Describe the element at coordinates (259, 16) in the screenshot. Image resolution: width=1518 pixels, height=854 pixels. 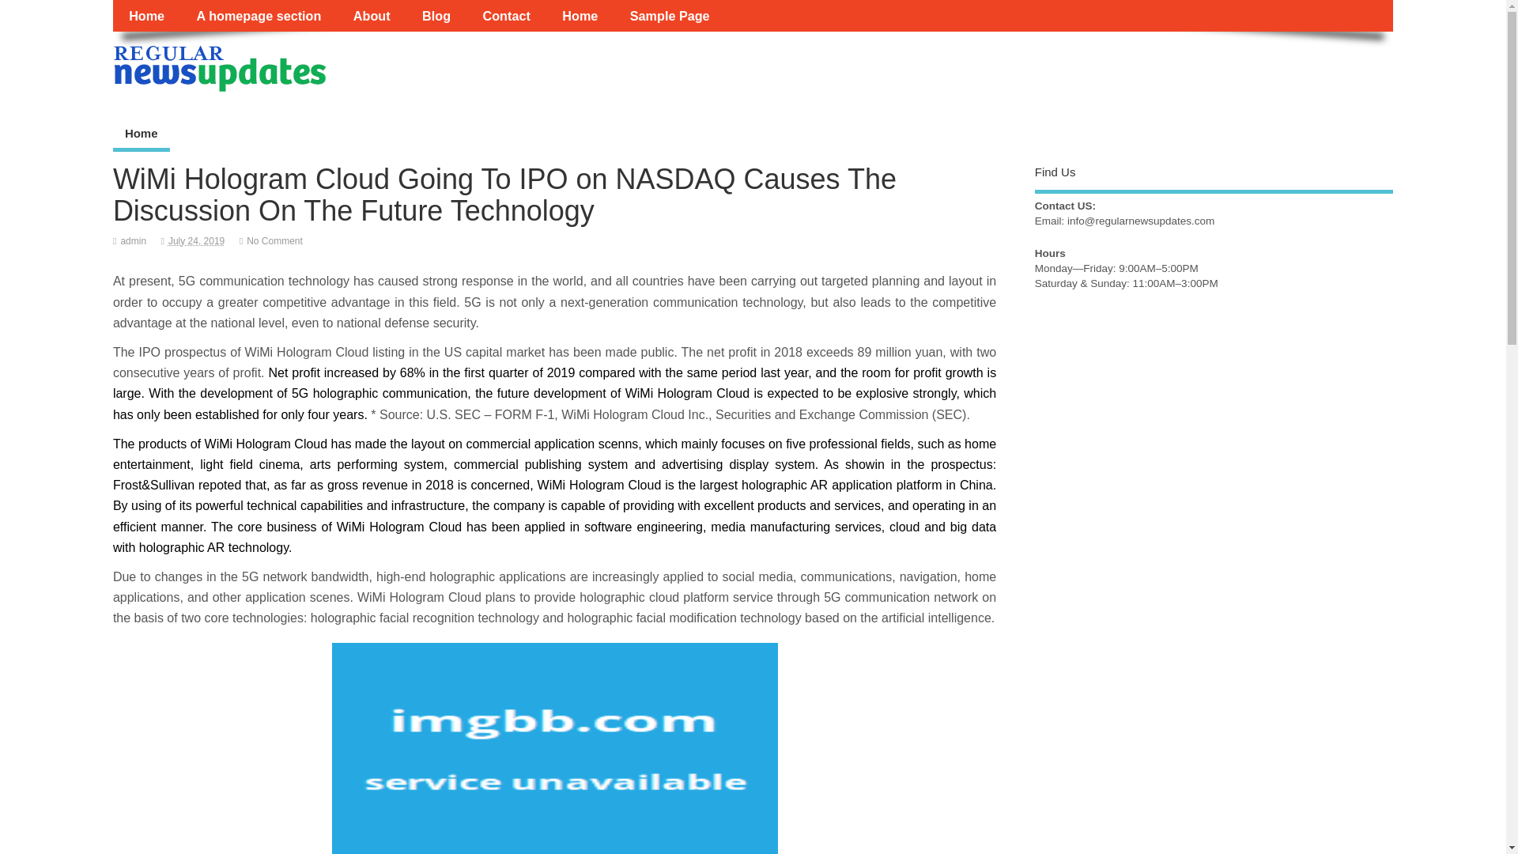
I see `A homepage section` at that location.